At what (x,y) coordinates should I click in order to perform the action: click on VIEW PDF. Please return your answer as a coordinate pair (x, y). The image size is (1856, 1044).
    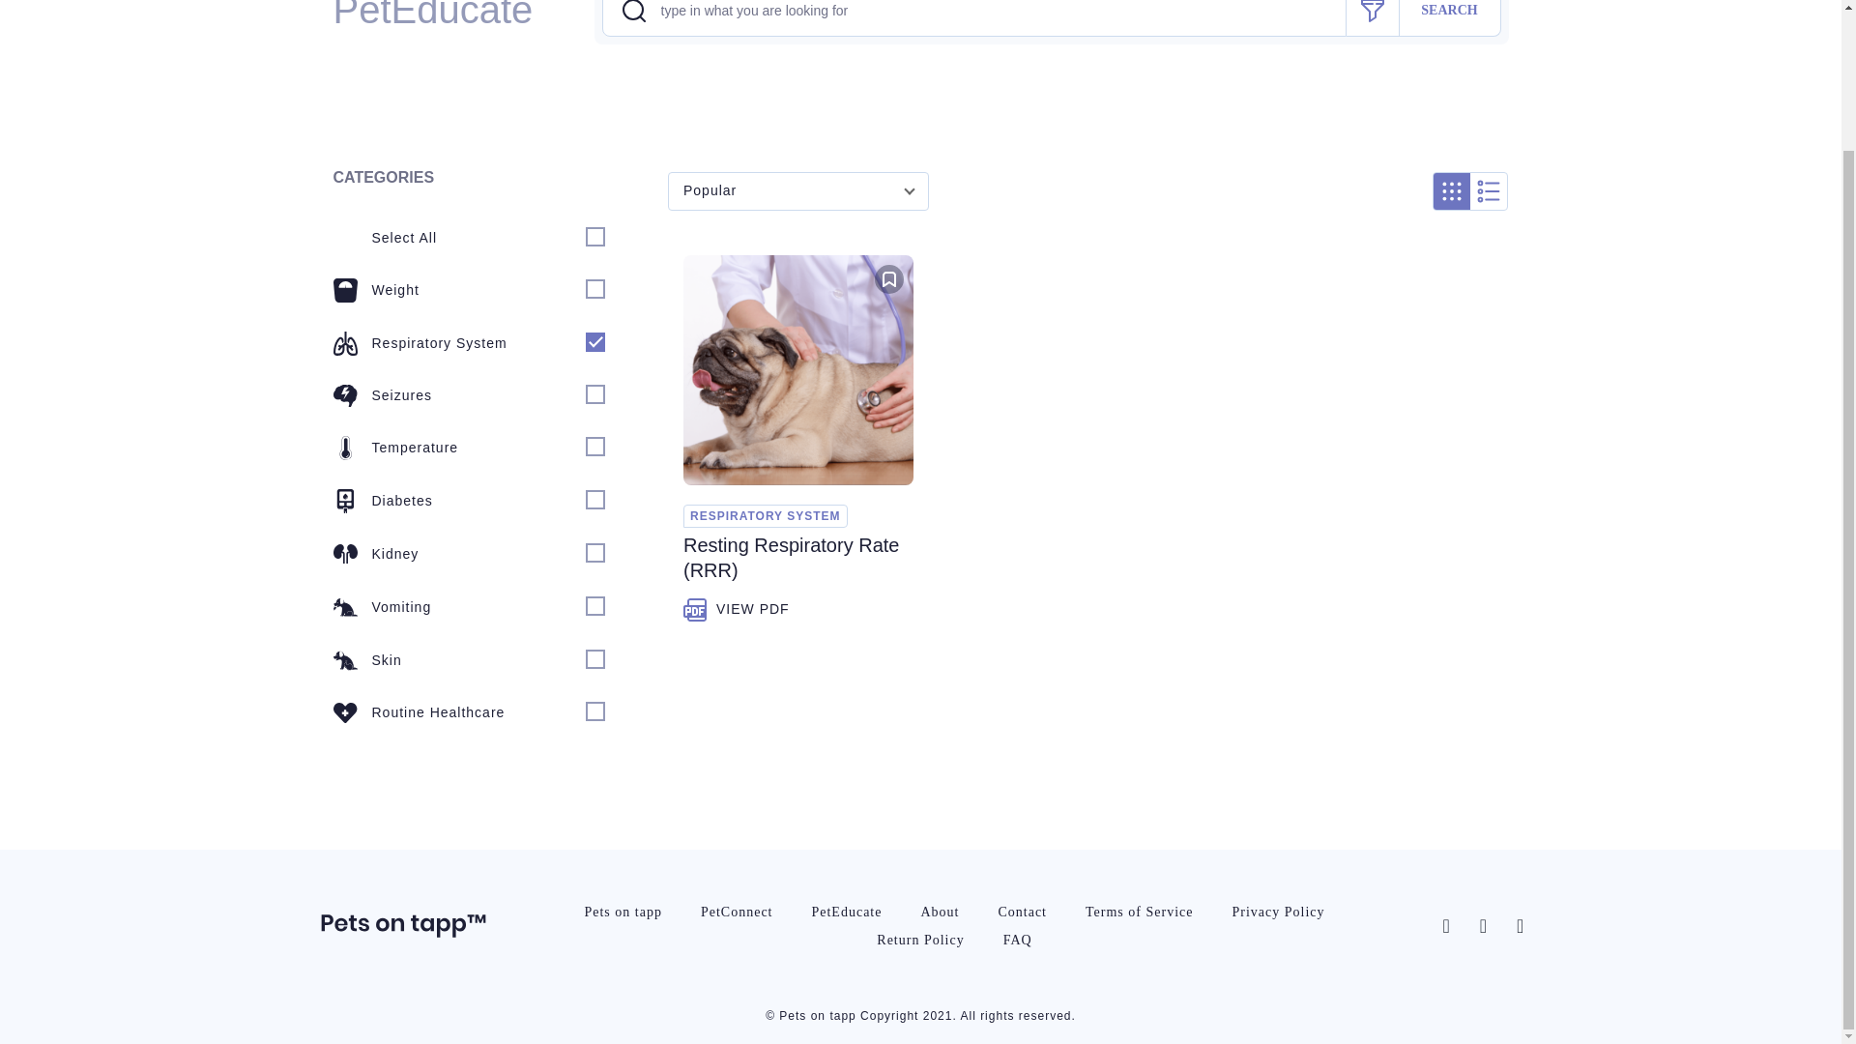
    Looking at the image, I should click on (737, 609).